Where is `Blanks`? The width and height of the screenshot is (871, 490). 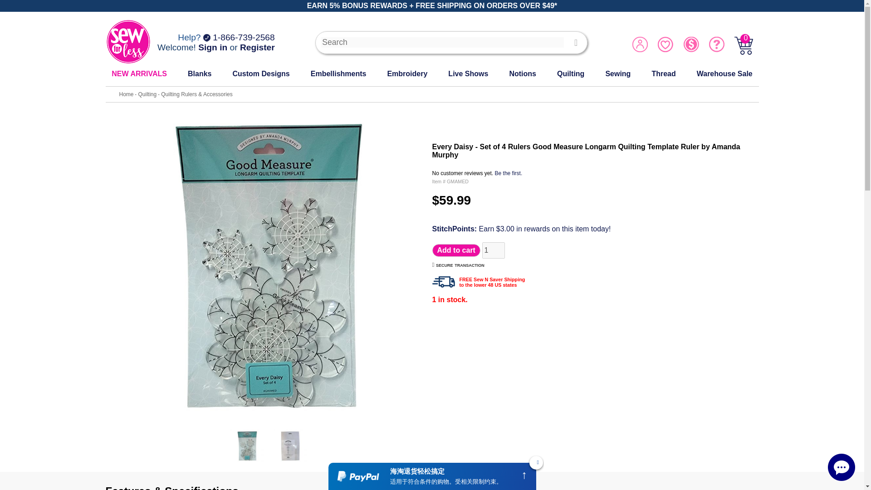
Blanks is located at coordinates (200, 73).